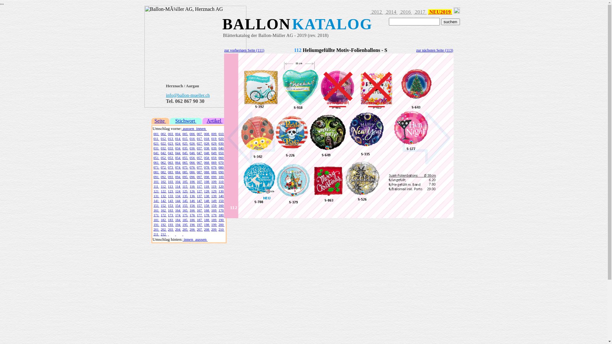  What do you see at coordinates (186, 196) in the screenshot?
I see `135 ` at bounding box center [186, 196].